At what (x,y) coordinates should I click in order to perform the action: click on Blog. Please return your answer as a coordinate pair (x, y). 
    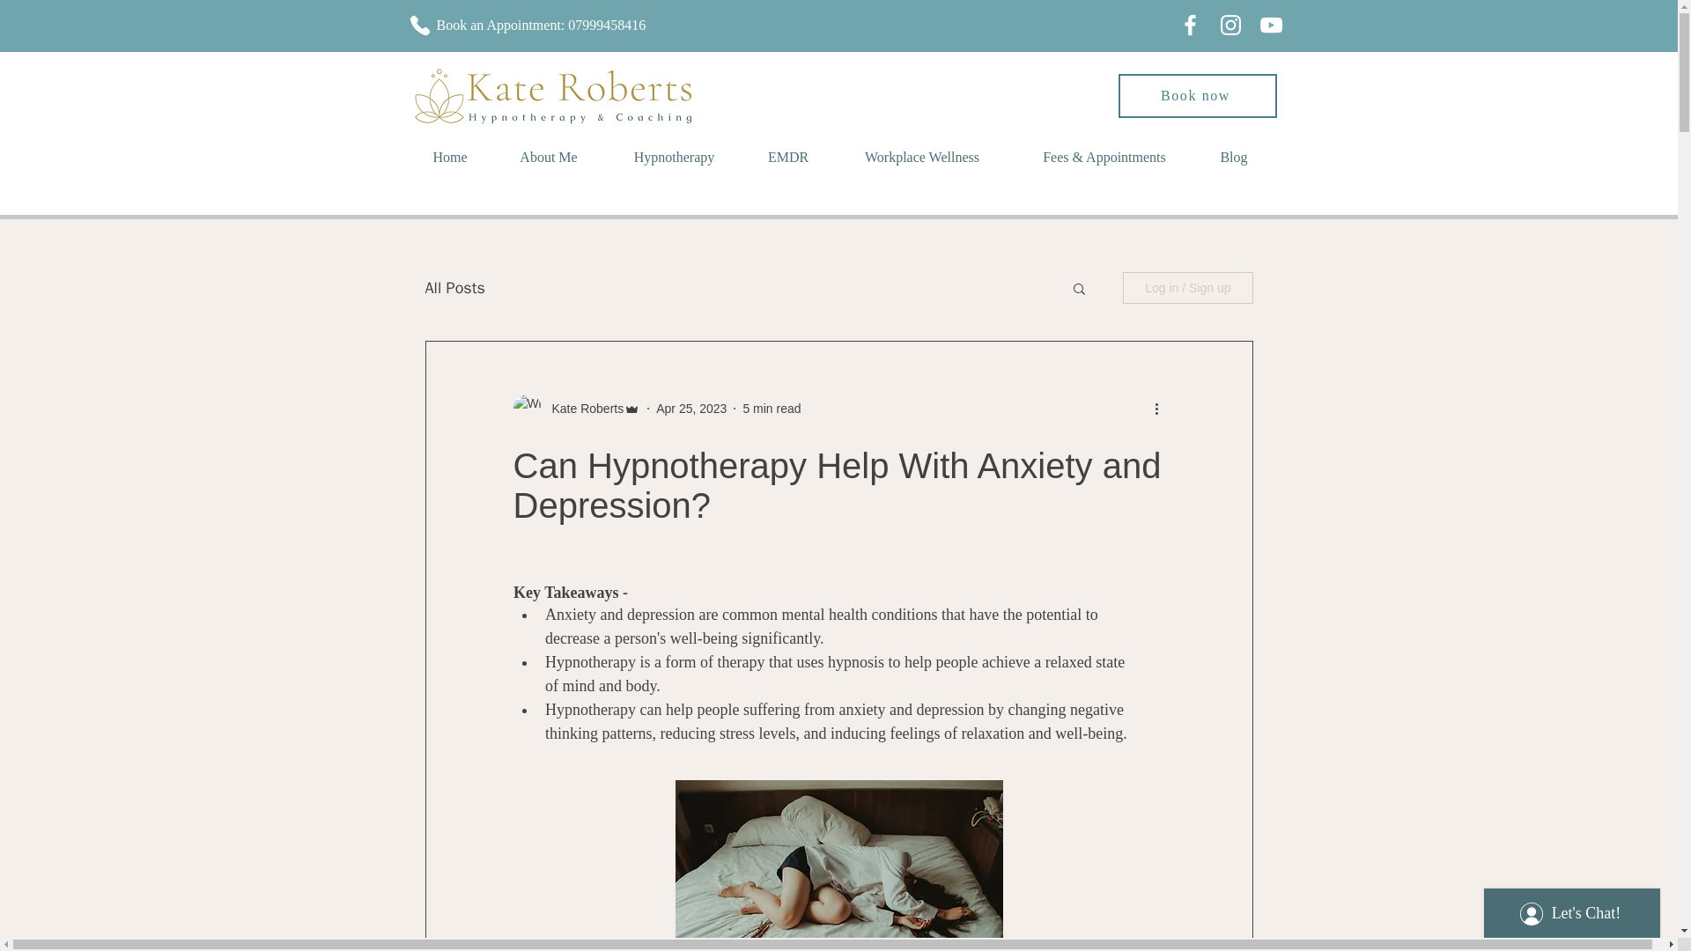
    Looking at the image, I should click on (1232, 157).